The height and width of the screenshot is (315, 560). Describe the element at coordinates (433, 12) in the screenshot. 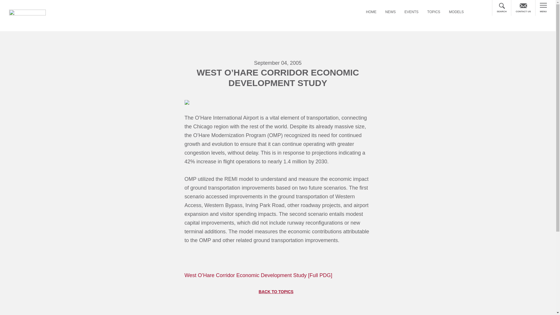

I see `TOPICS` at that location.